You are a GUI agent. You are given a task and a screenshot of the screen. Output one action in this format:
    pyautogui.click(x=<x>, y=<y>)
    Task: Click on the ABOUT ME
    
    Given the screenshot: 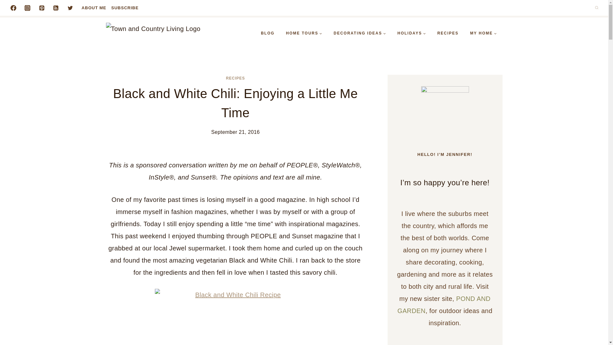 What is the action you would take?
    pyautogui.click(x=94, y=8)
    